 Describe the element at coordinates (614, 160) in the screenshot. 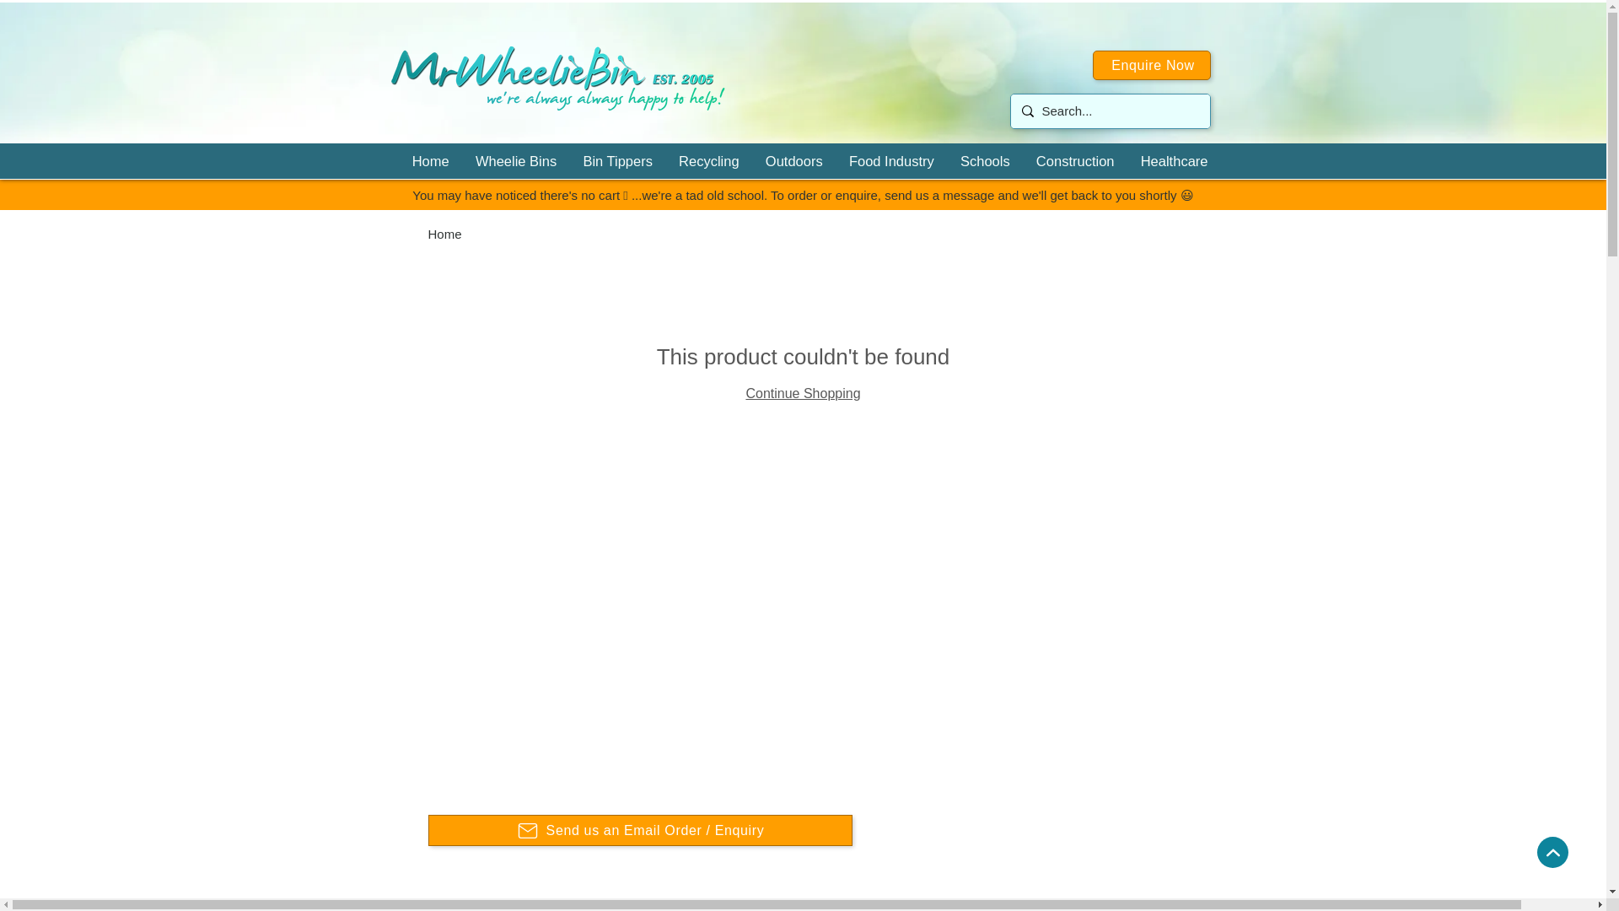

I see `Bin Tippers` at that location.